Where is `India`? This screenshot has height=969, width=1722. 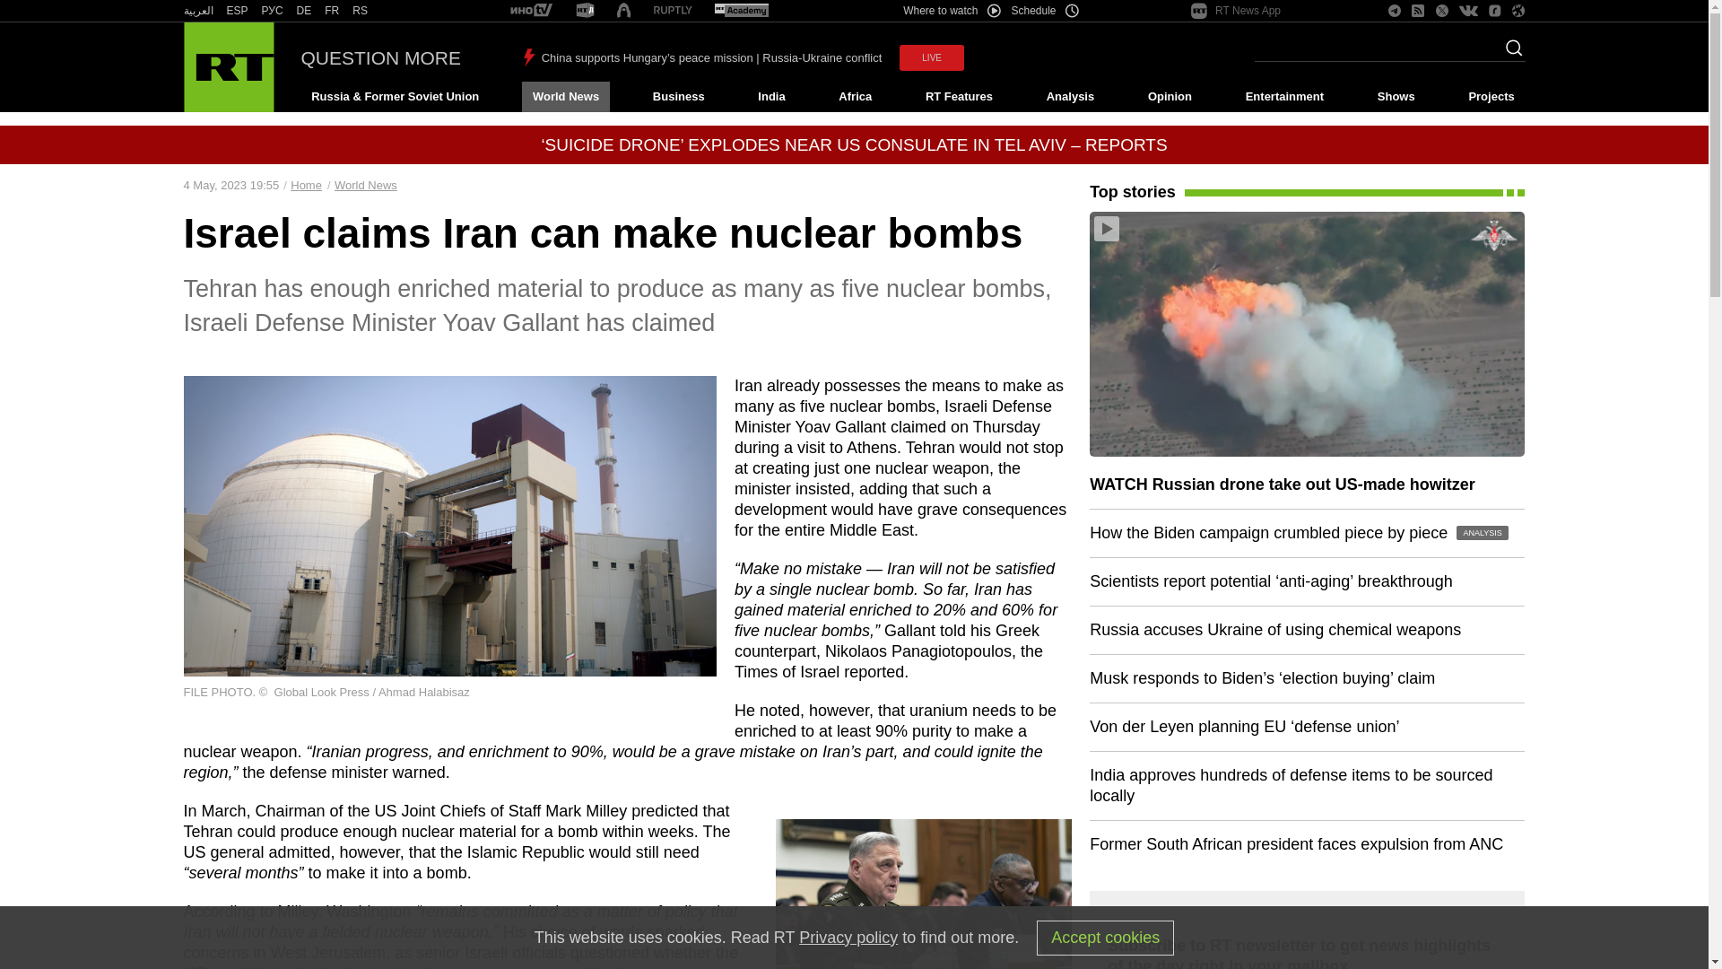
India is located at coordinates (771, 97).